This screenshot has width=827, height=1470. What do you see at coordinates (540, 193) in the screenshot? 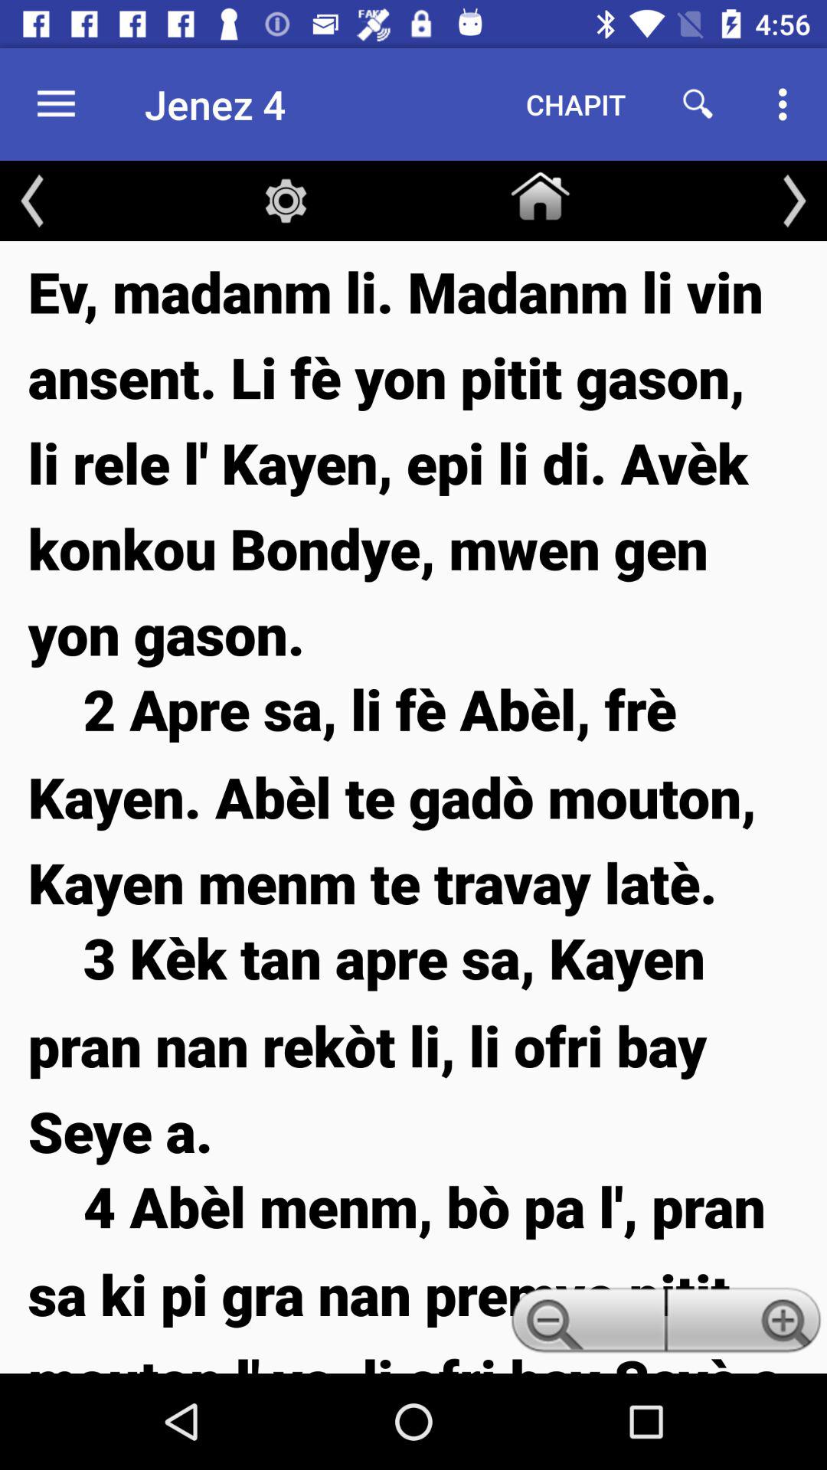
I see `select the item below the chapit` at bounding box center [540, 193].